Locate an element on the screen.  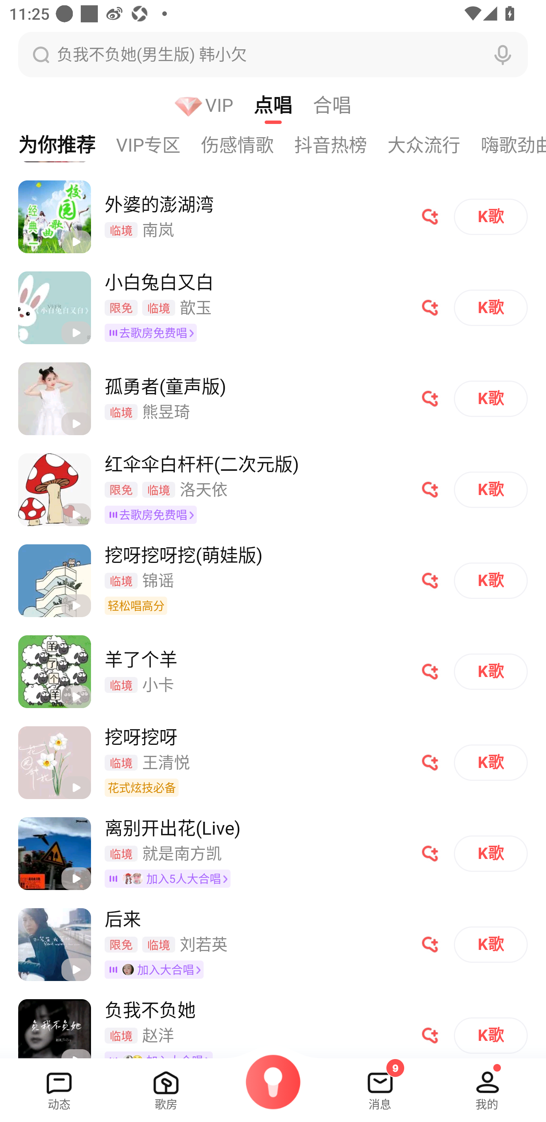
语音搜索 按钮 is located at coordinates (503, 55).